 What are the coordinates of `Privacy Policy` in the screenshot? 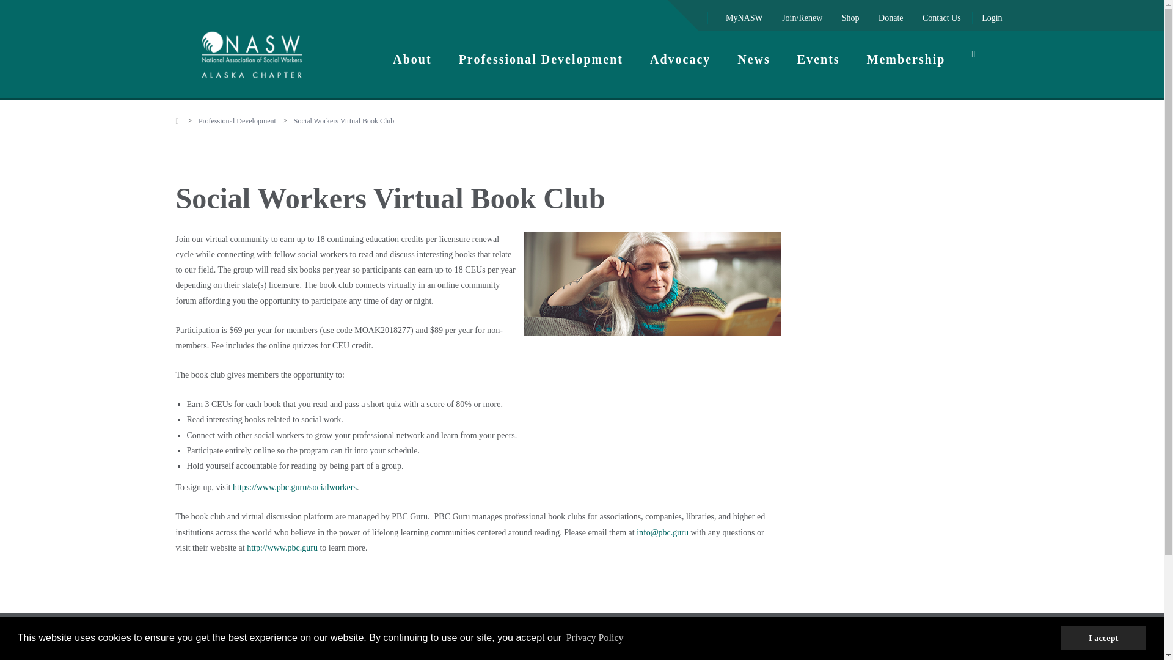 It's located at (594, 638).